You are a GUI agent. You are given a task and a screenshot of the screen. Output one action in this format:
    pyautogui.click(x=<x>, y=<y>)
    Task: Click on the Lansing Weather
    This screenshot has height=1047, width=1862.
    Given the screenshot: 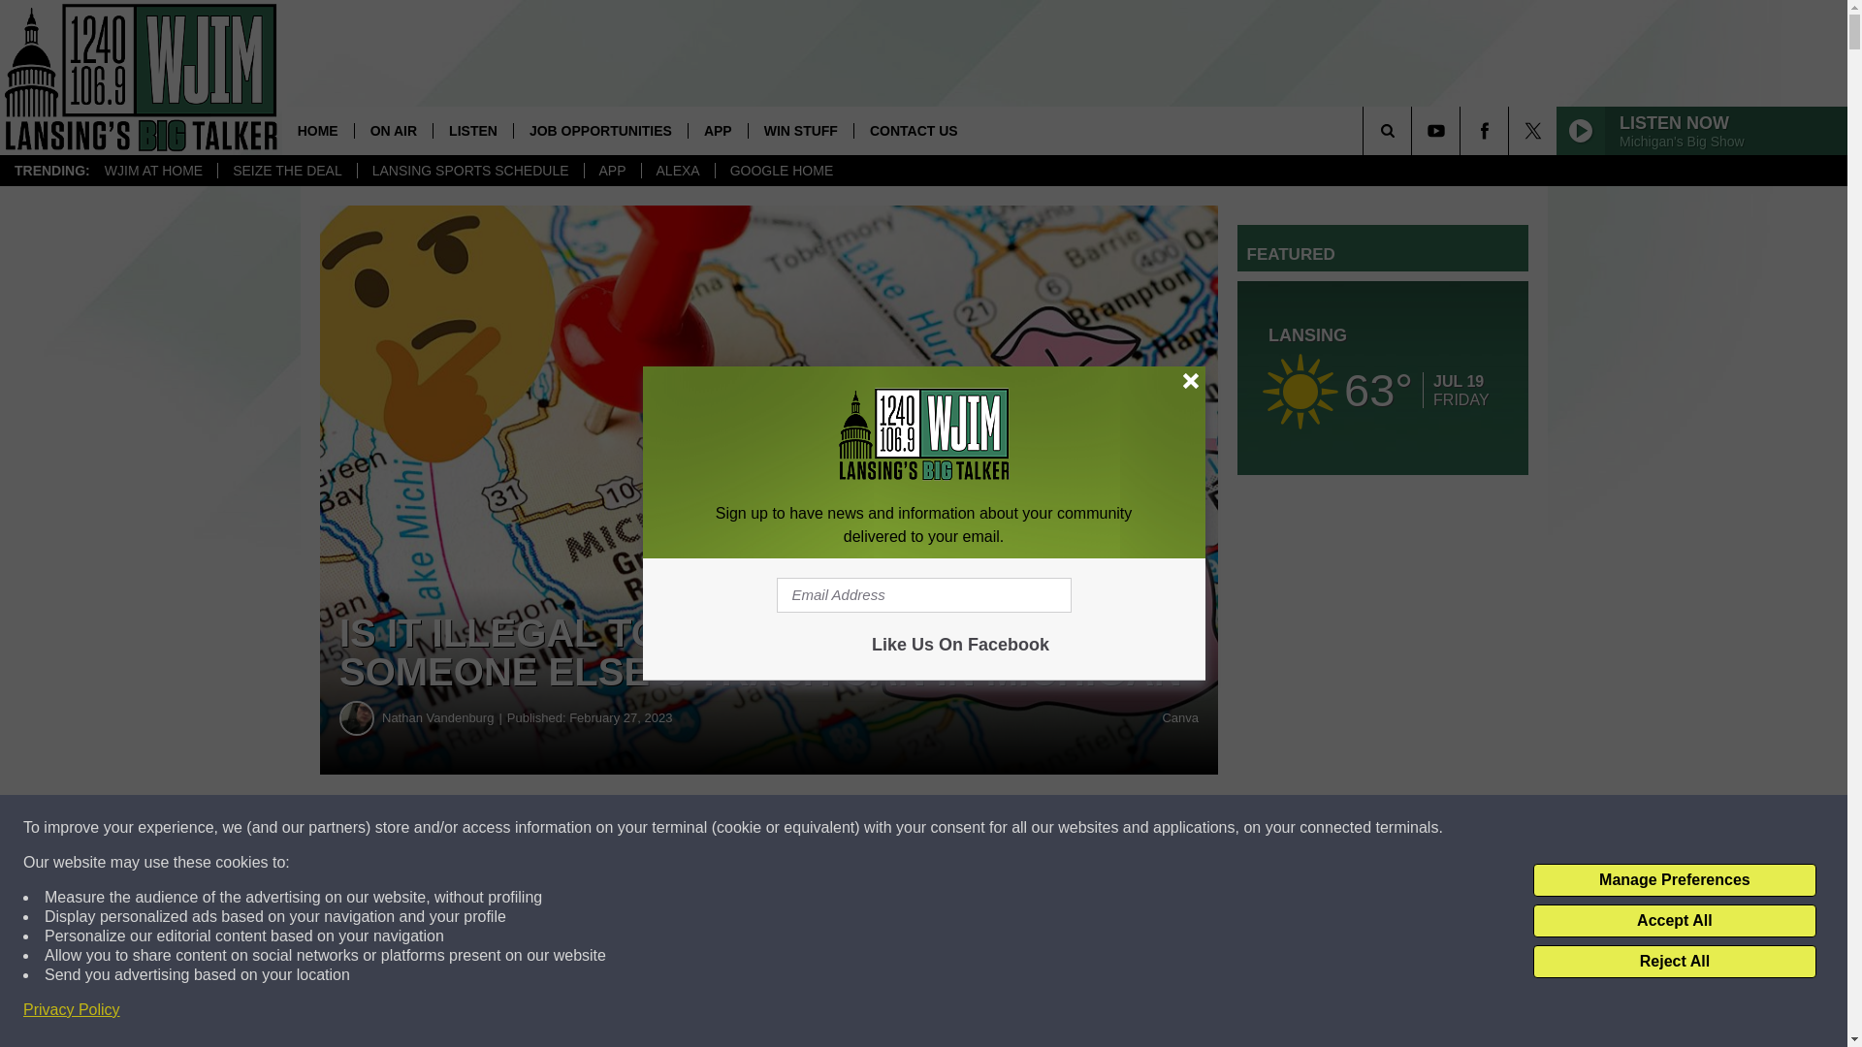 What is the action you would take?
    pyautogui.click(x=1383, y=378)
    